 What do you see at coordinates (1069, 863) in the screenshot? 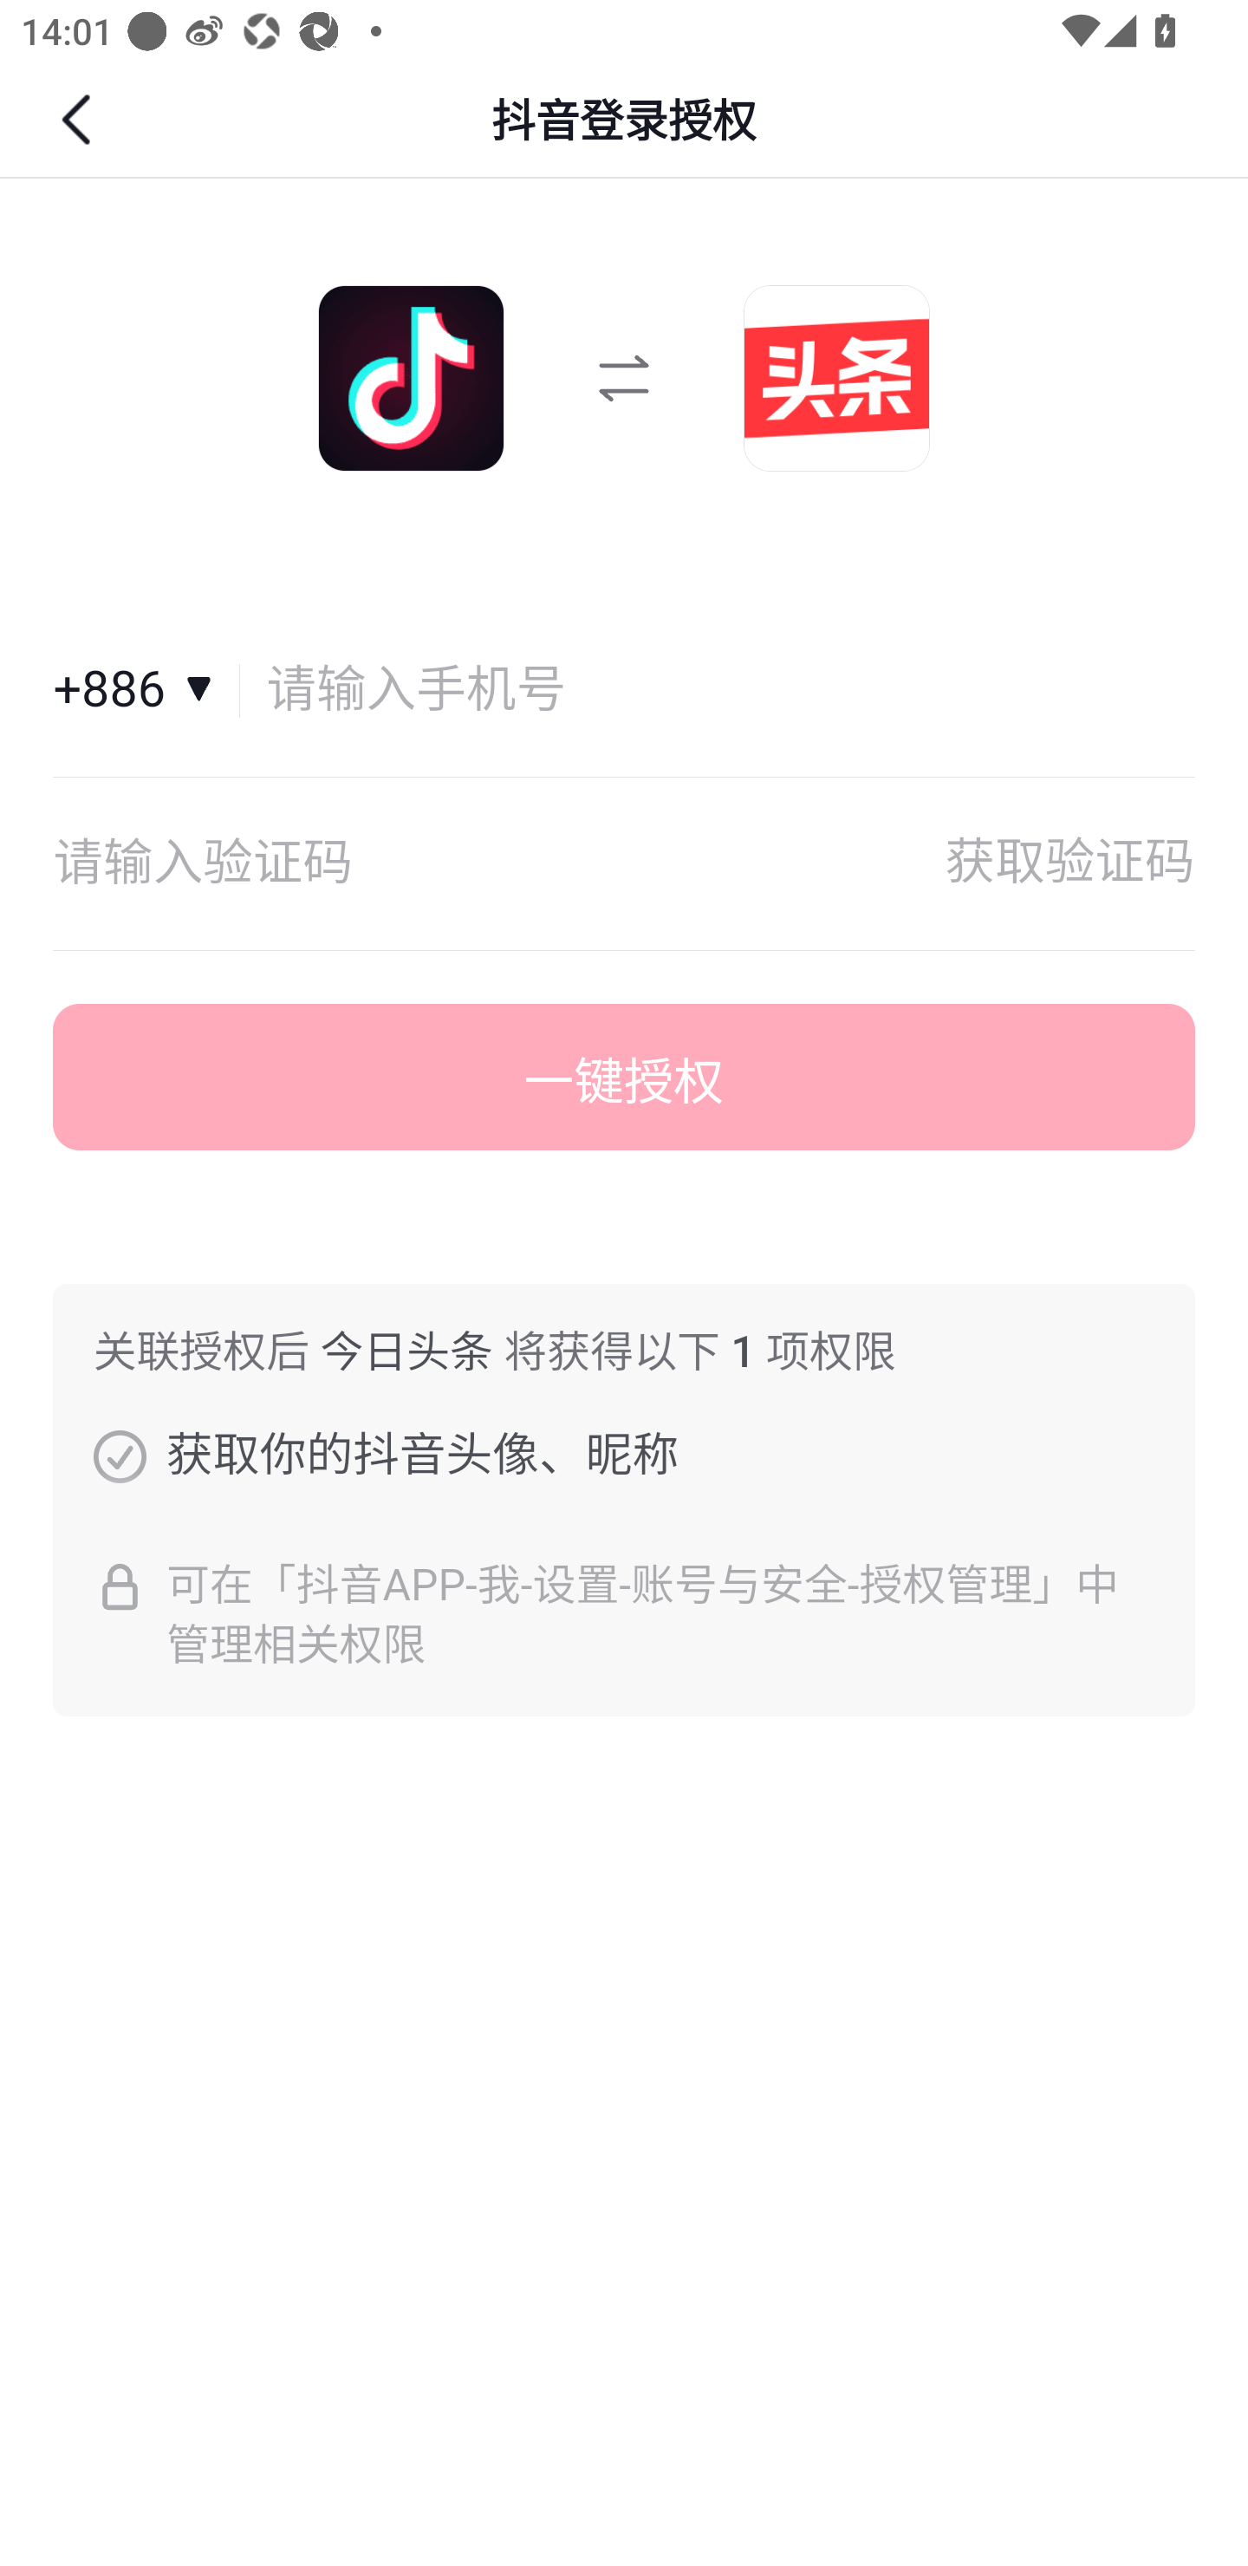
I see `获取验证码` at bounding box center [1069, 863].